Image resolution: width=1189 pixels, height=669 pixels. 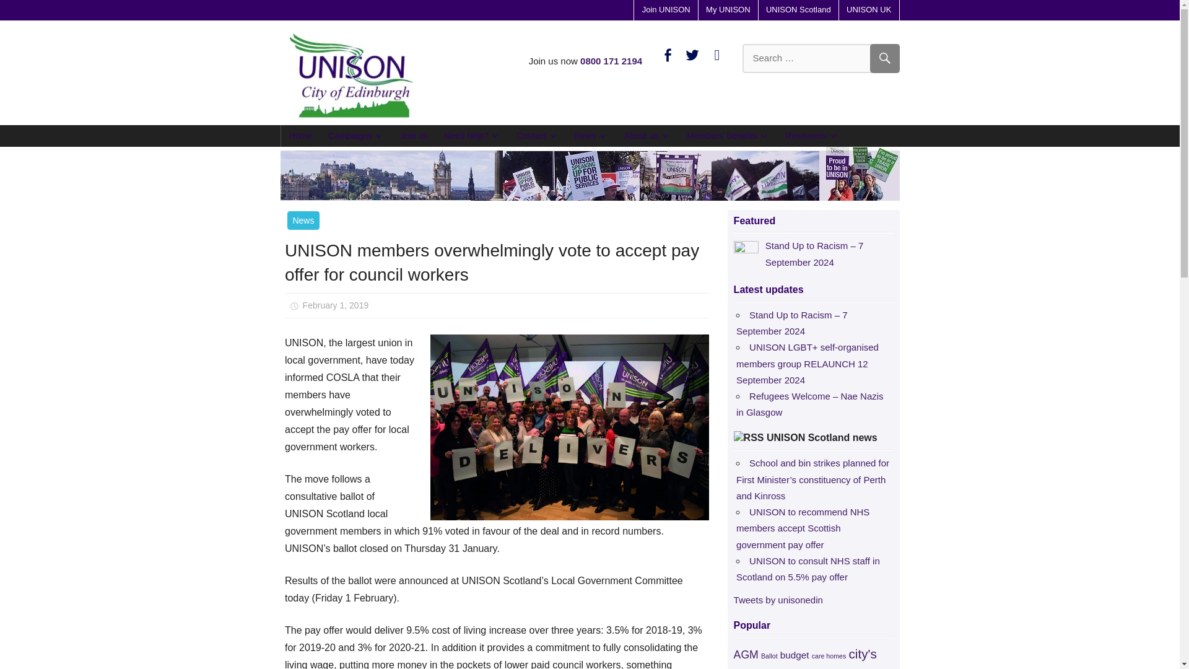 What do you see at coordinates (692, 54) in the screenshot?
I see `Twitter` at bounding box center [692, 54].